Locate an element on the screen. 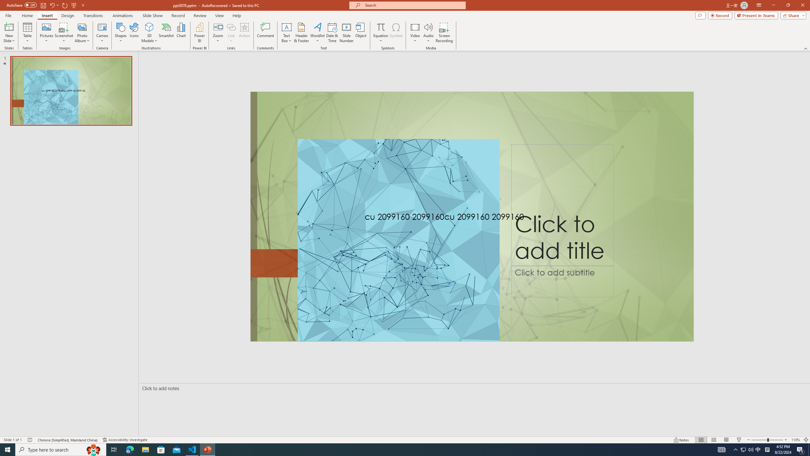 This screenshot has width=810, height=456. 3D Models is located at coordinates (149, 33).